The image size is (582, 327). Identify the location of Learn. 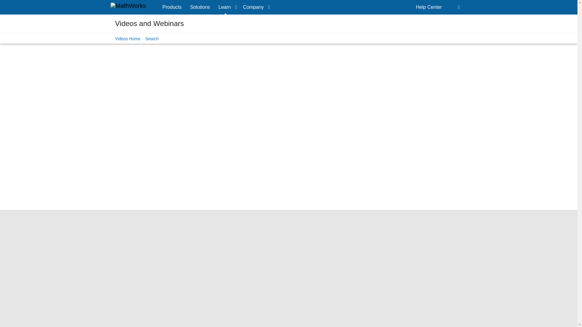
(226, 7).